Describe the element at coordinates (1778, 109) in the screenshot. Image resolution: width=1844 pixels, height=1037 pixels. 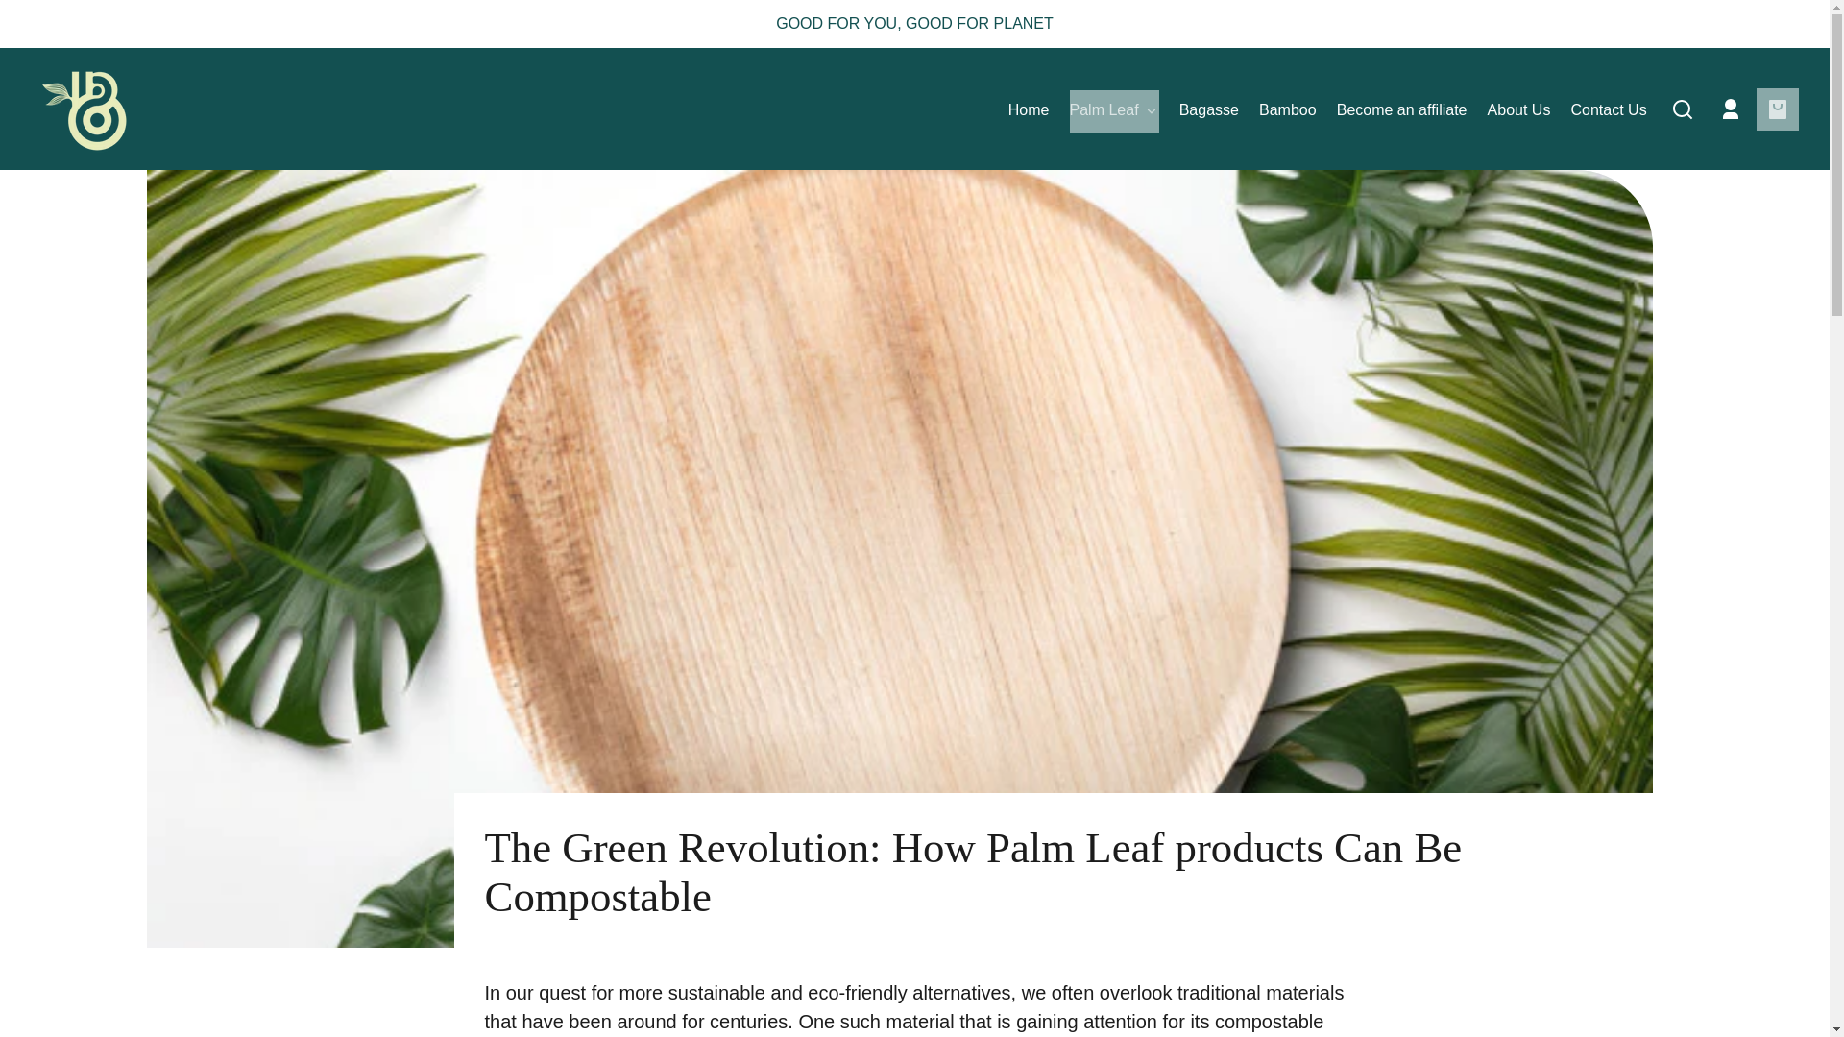
I see `Your bag` at that location.